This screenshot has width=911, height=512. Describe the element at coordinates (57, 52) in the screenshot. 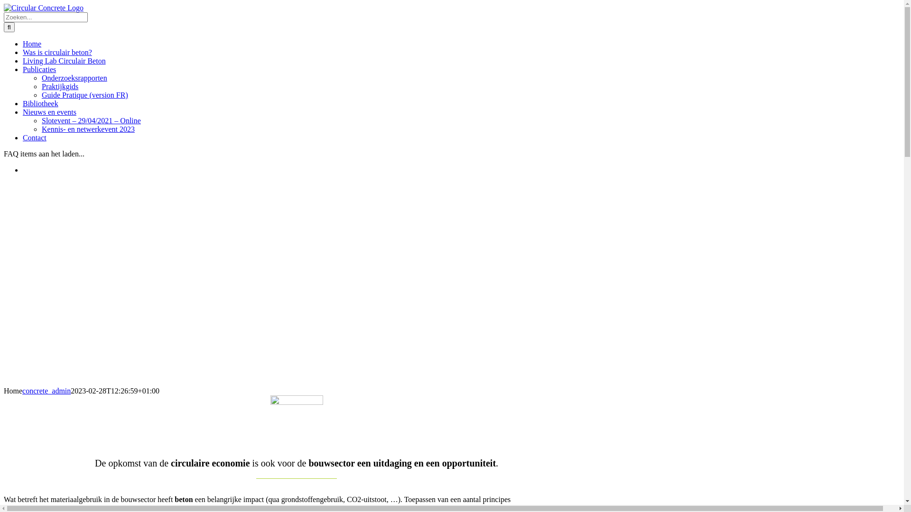

I see `Was is circulair beton?` at that location.